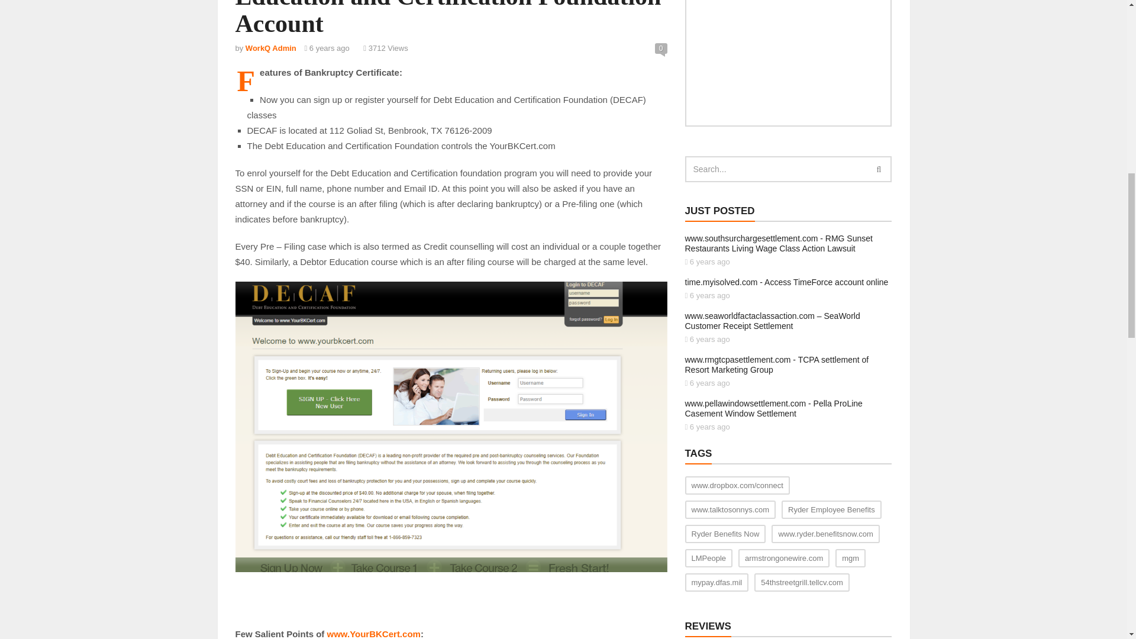 This screenshot has height=639, width=1136. What do you see at coordinates (786, 282) in the screenshot?
I see `time.myisolved.com - Access TimeForce account online` at bounding box center [786, 282].